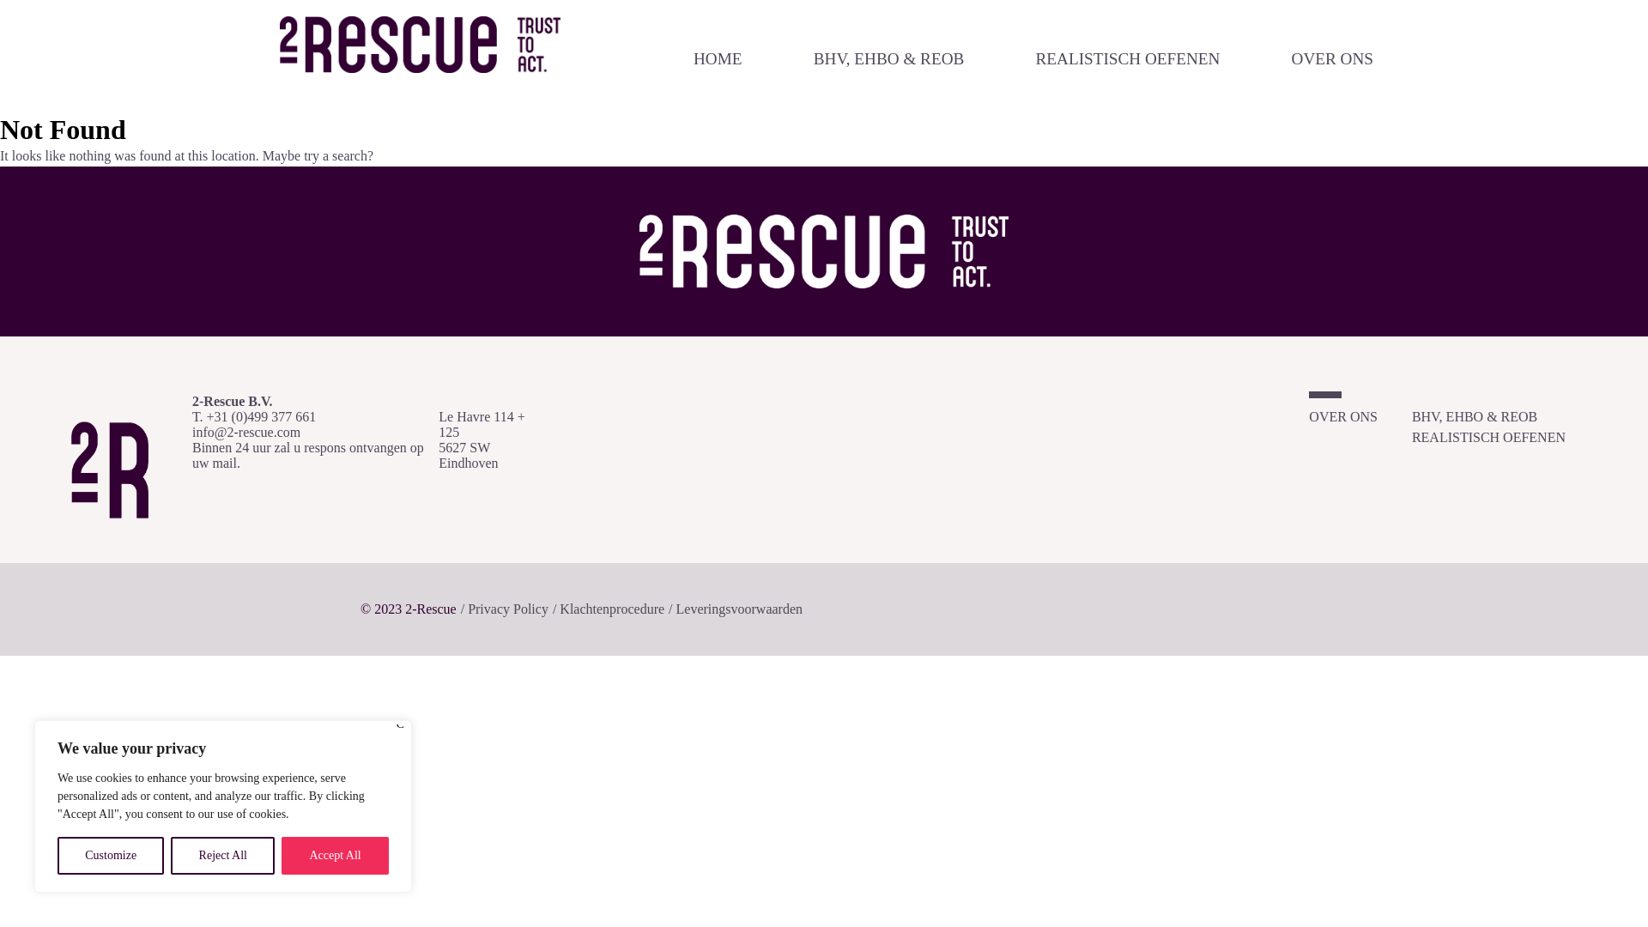 The image size is (1648, 927). I want to click on Customize, so click(111, 856).